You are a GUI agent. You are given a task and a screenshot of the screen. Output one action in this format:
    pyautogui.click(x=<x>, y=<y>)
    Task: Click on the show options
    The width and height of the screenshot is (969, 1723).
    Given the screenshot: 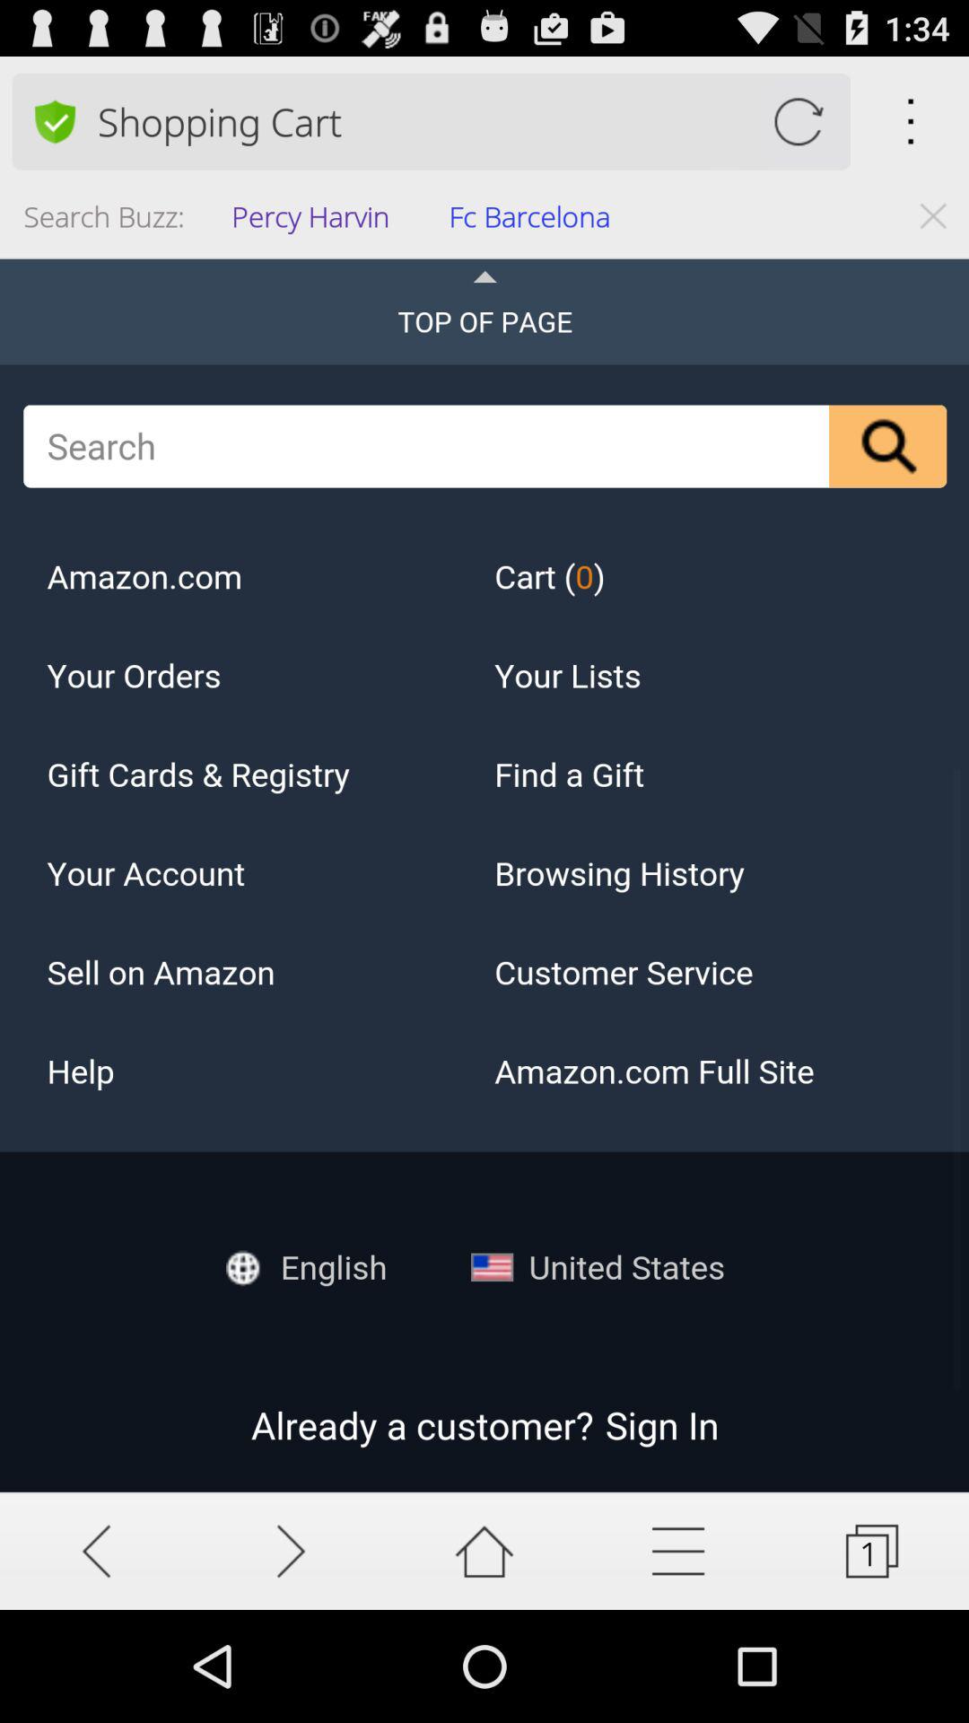 What is the action you would take?
    pyautogui.click(x=678, y=1551)
    